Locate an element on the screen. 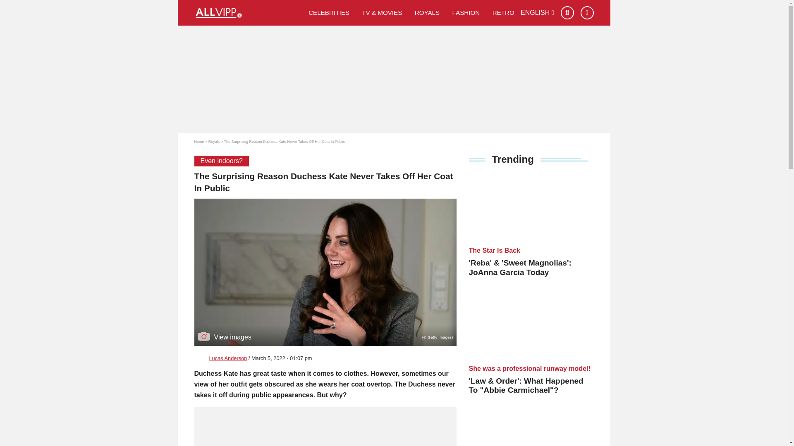 This screenshot has width=794, height=446. Search is located at coordinates (567, 13).